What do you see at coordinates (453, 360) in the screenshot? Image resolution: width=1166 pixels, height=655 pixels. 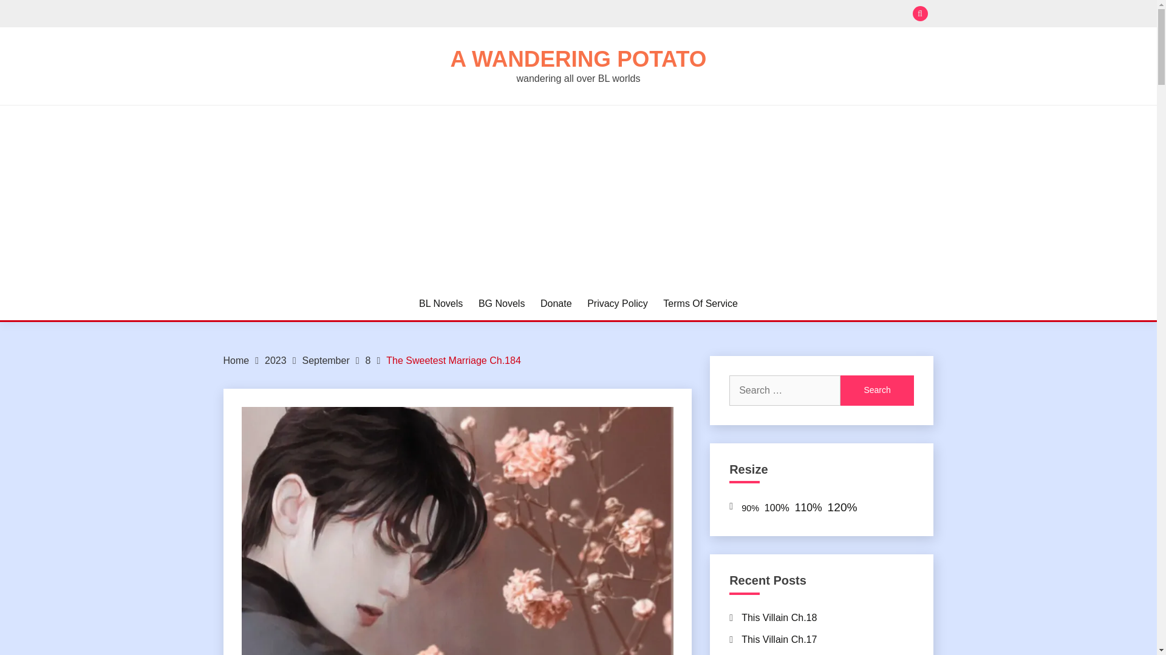 I see `The Sweetest Marriage Ch.184` at bounding box center [453, 360].